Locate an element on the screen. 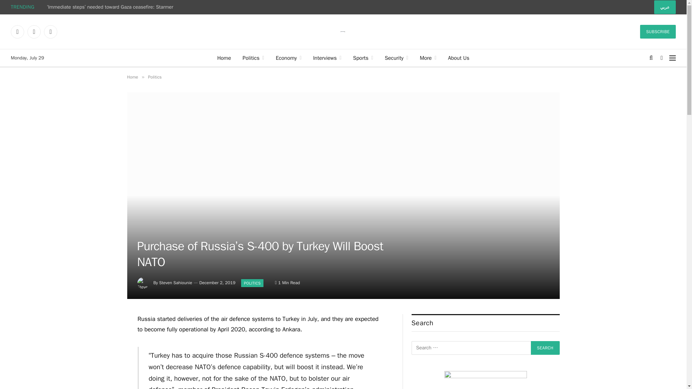 The width and height of the screenshot is (692, 389). Economy is located at coordinates (288, 58).